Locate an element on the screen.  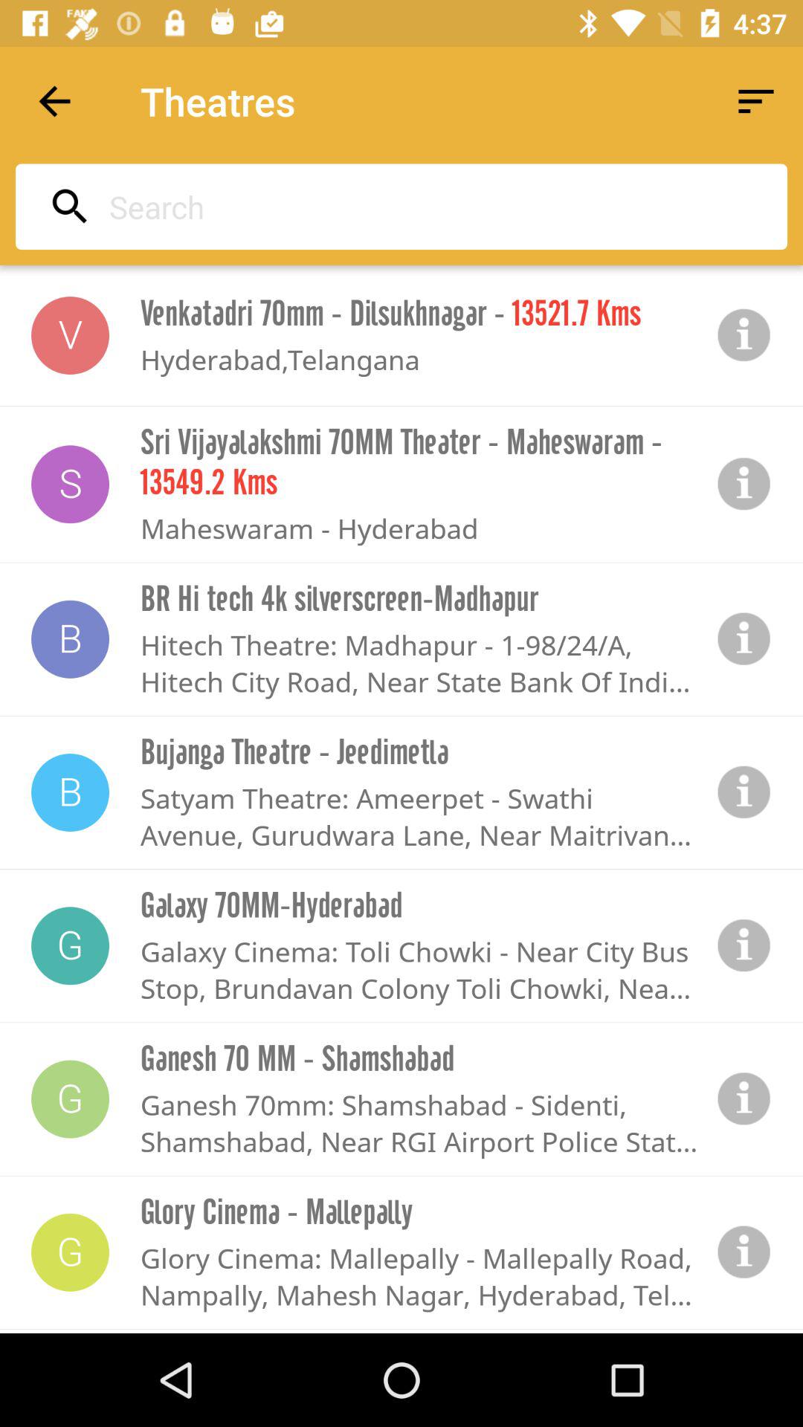
more information about this option is located at coordinates (744, 792).